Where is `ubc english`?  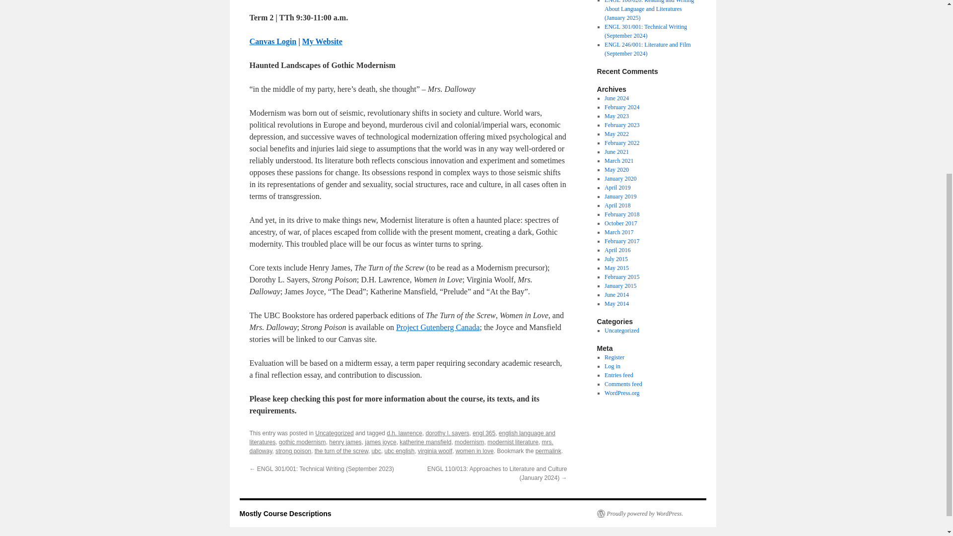 ubc english is located at coordinates (399, 451).